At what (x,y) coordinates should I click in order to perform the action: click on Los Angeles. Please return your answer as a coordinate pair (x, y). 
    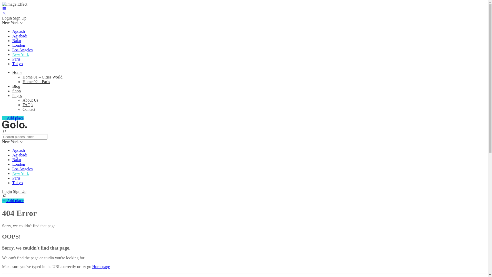
    Looking at the image, I should click on (23, 50).